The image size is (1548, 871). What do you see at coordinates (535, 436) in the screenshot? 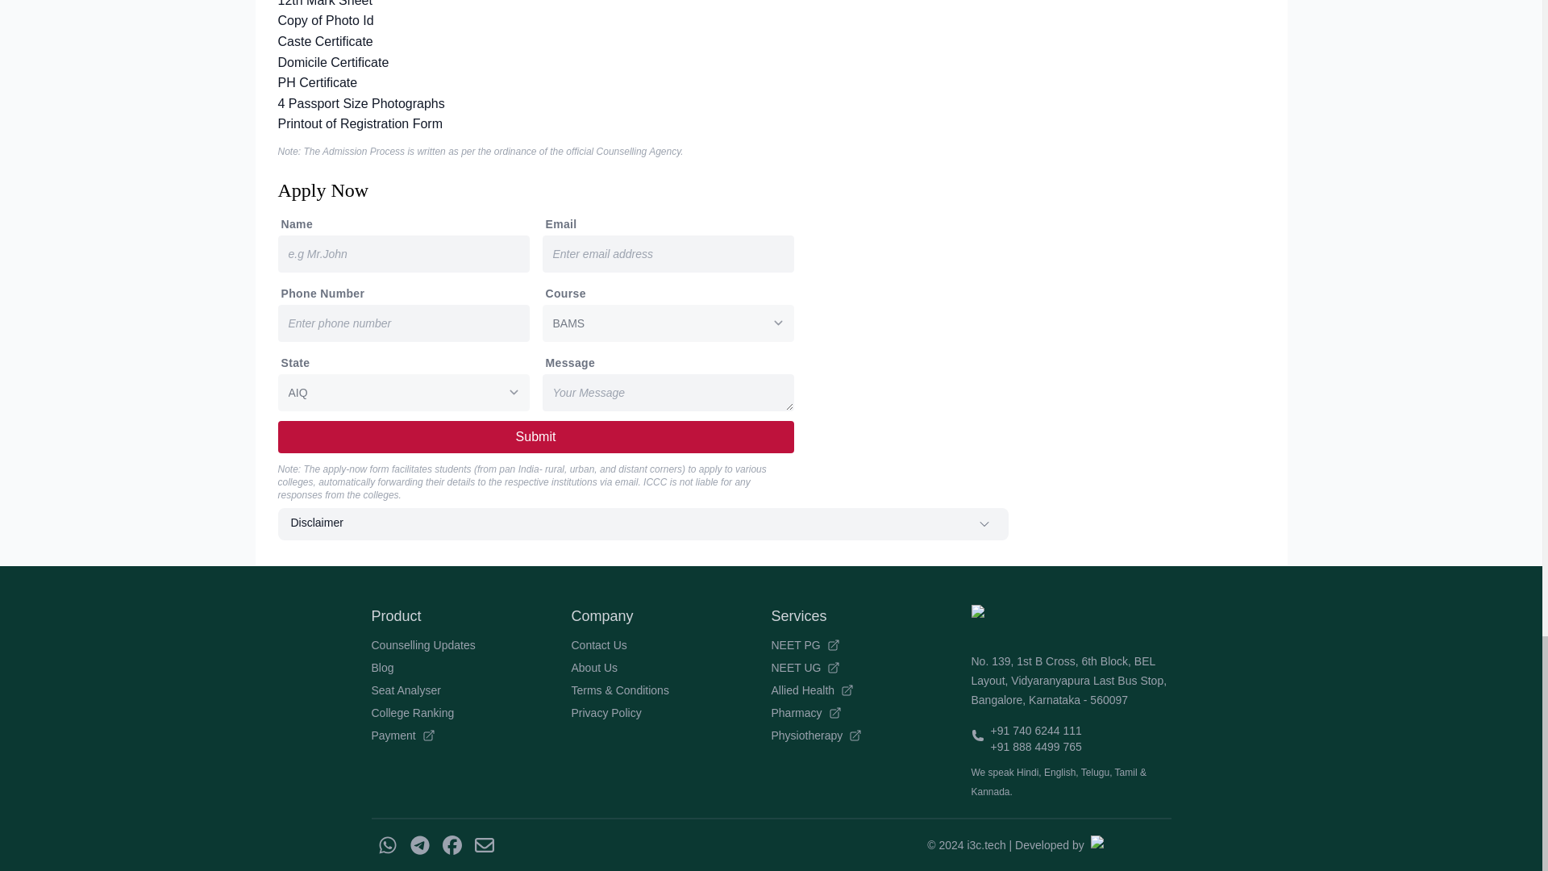
I see `Submit` at bounding box center [535, 436].